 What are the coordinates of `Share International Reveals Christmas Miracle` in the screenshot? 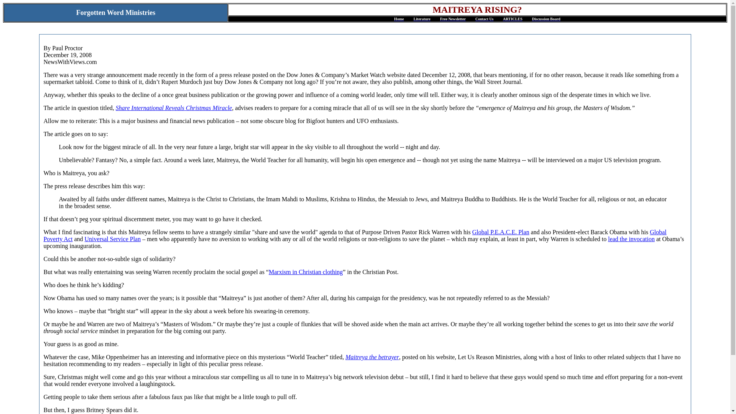 It's located at (173, 108).